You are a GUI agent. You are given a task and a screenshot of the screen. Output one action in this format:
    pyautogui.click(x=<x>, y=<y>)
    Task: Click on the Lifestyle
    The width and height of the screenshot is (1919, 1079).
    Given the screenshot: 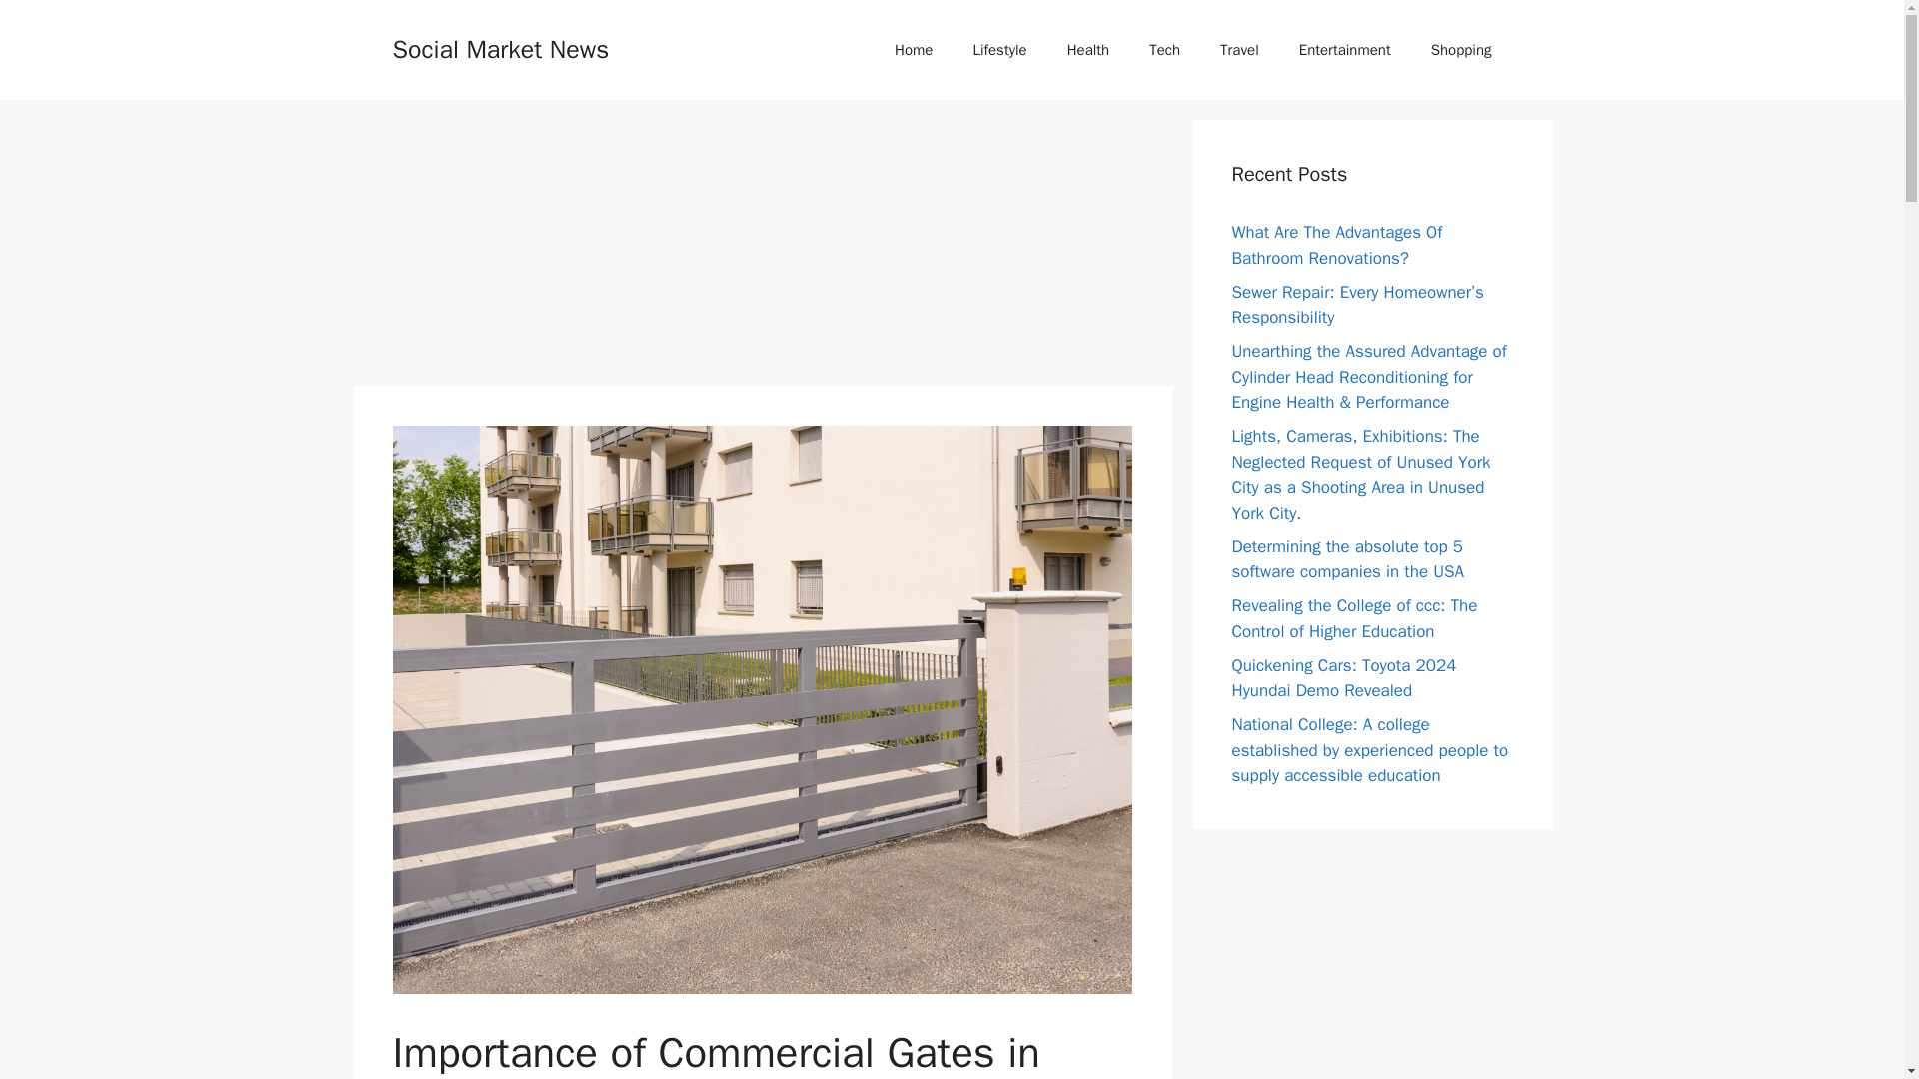 What is the action you would take?
    pyautogui.click(x=998, y=50)
    